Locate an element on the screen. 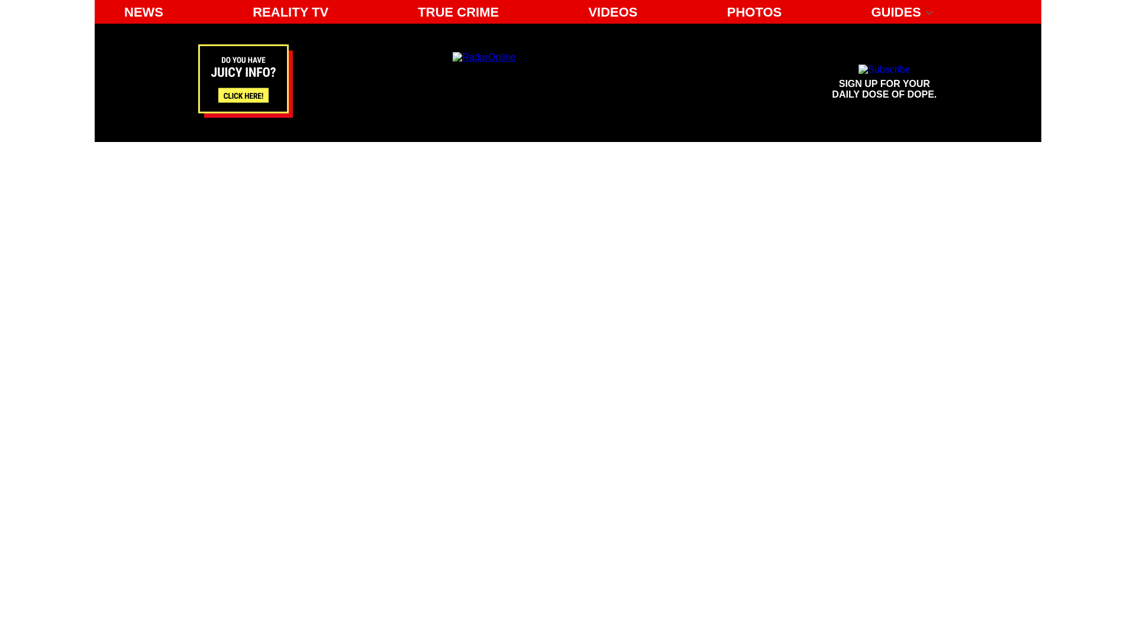  Sign up for your daily dose of dope. is located at coordinates (885, 82).